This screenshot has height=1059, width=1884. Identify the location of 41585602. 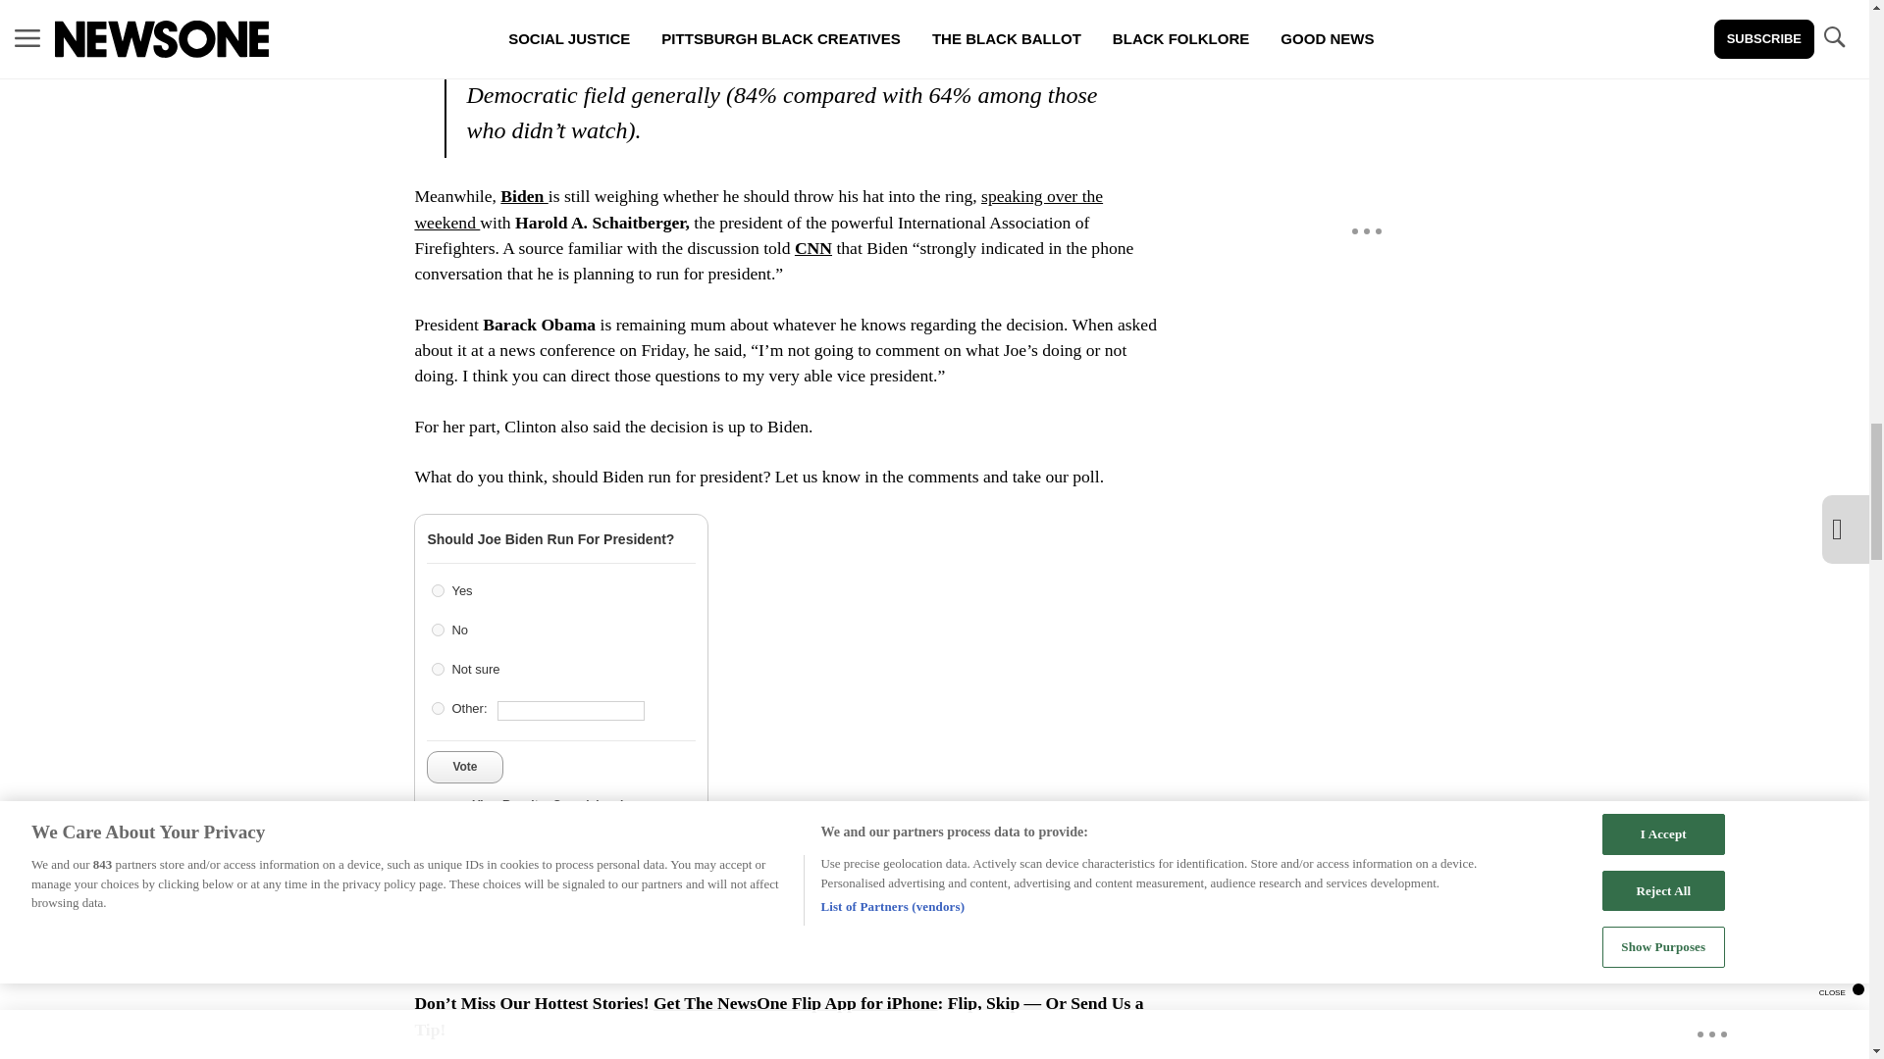
(438, 630).